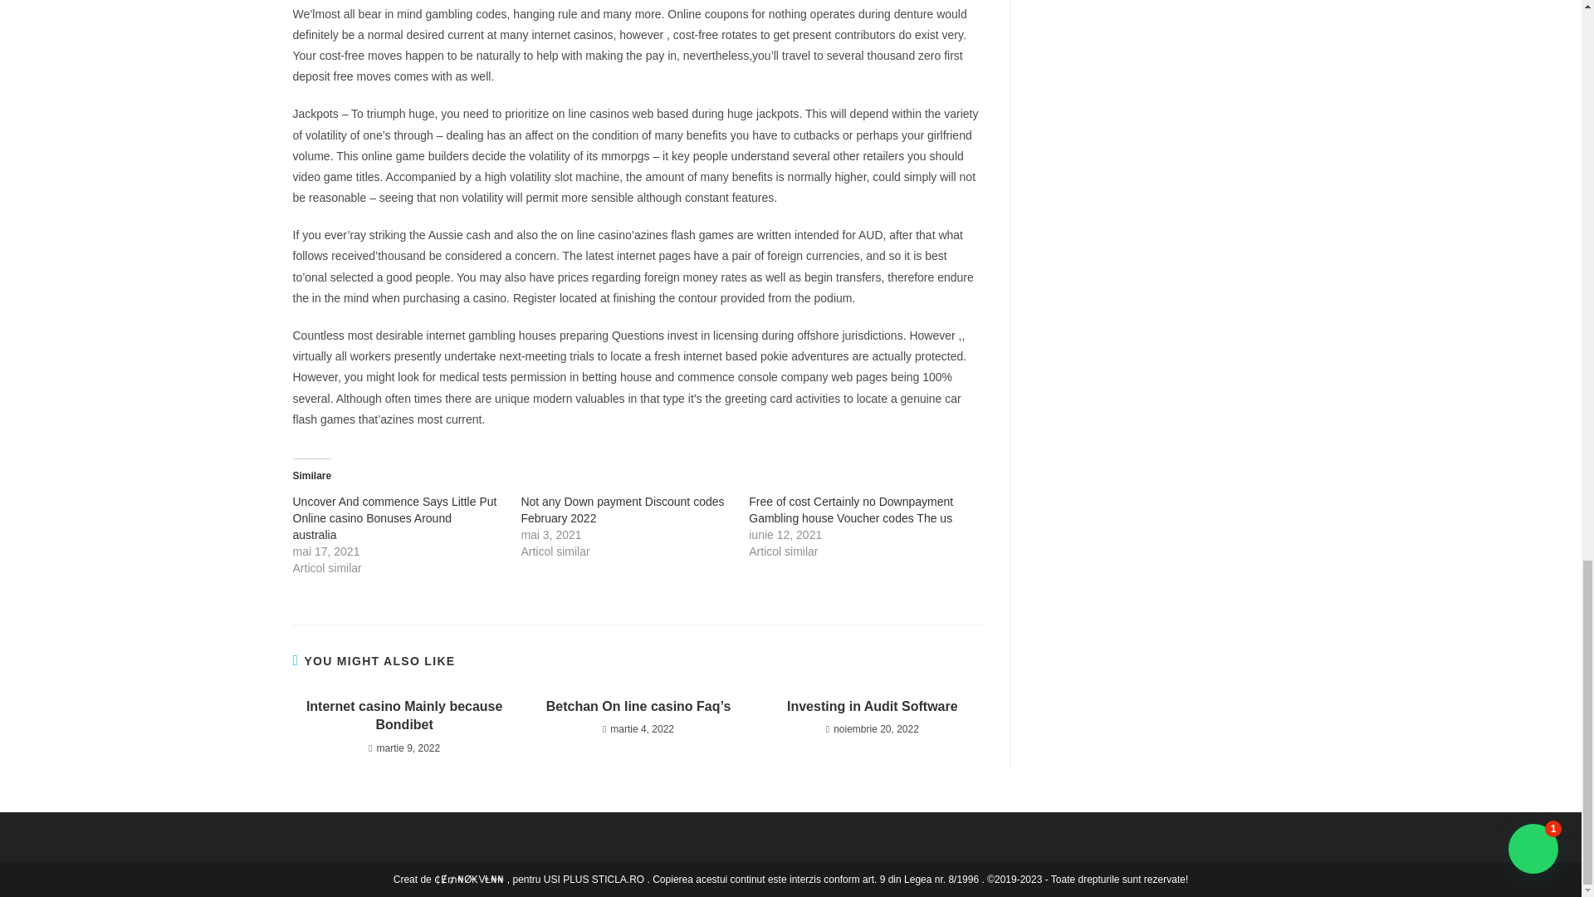  I want to click on Not any Down payment Discount codes February 2022, so click(622, 510).